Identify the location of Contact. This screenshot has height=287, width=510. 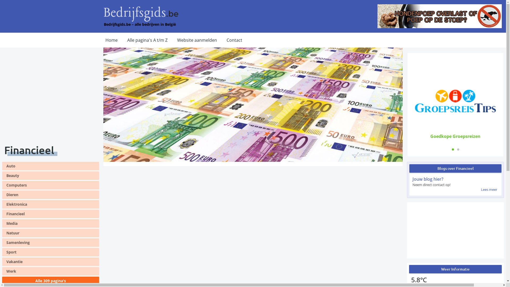
(234, 40).